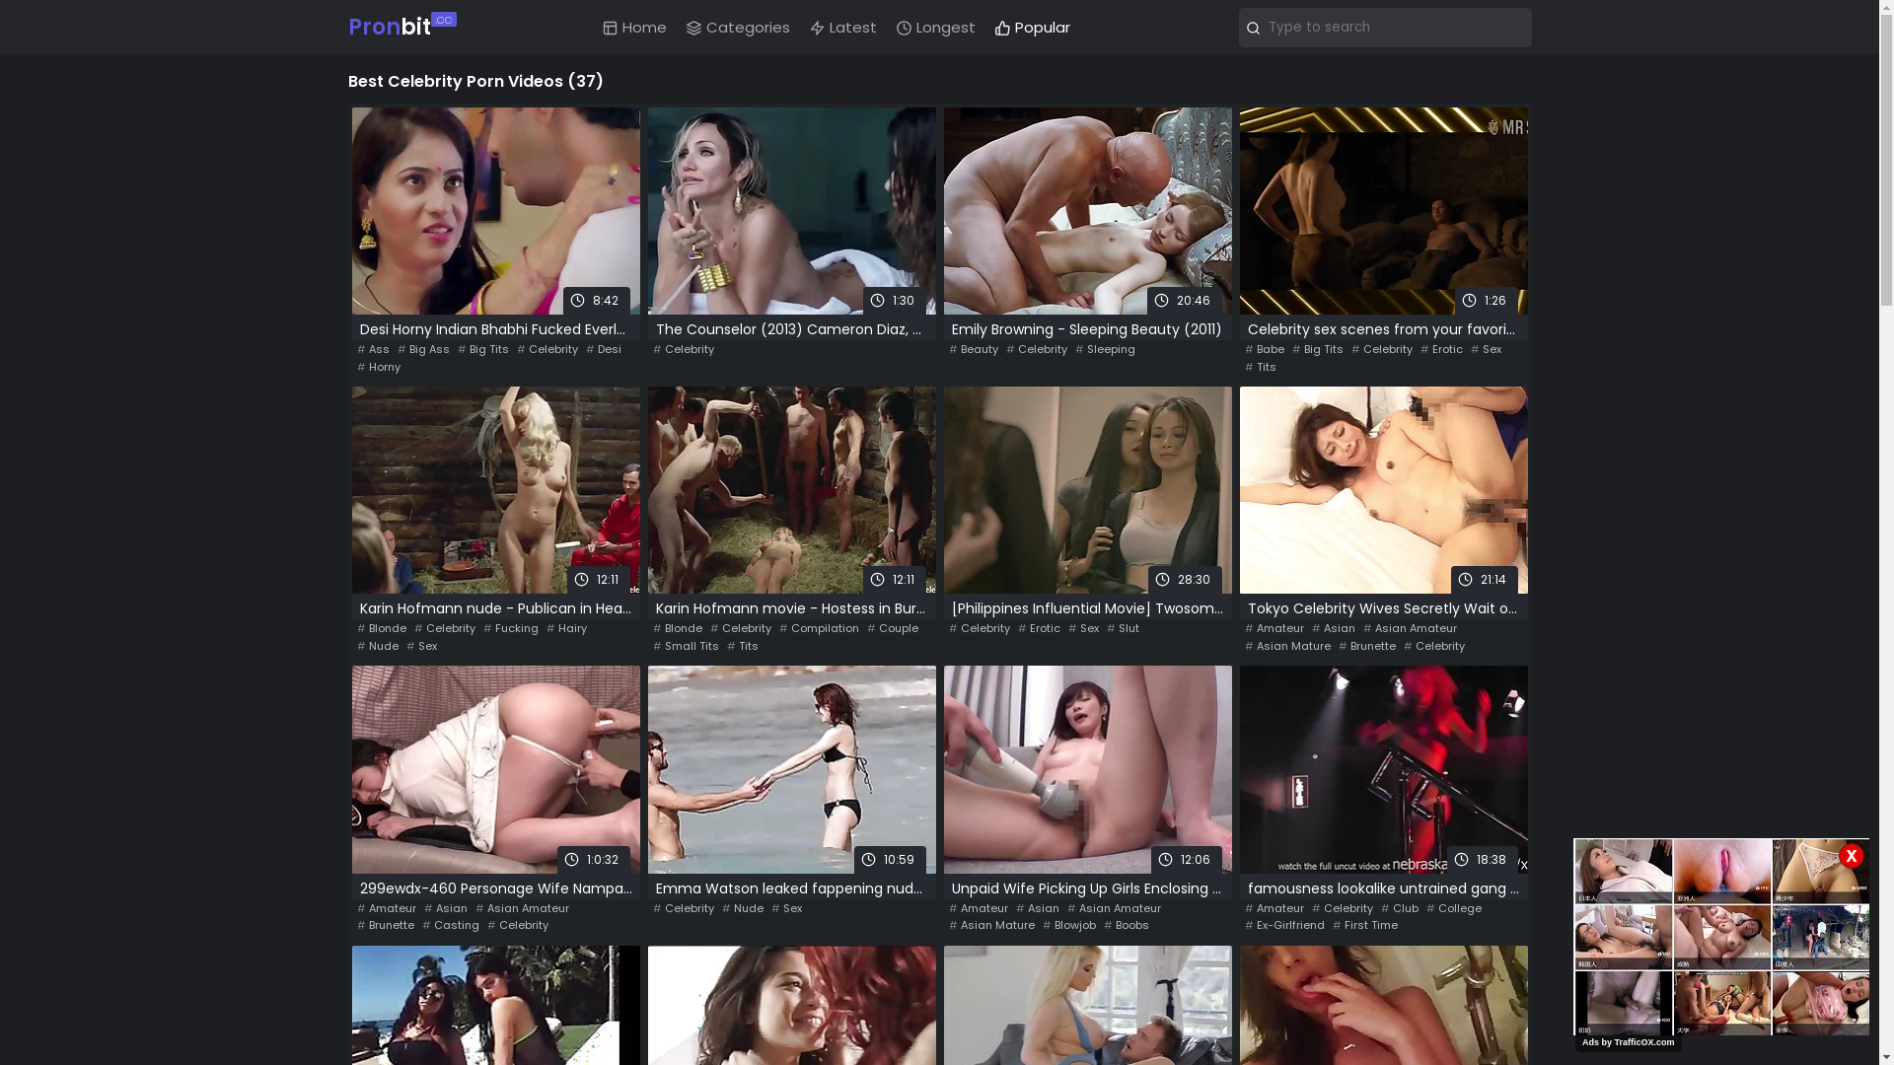 This screenshot has height=1065, width=1894. I want to click on Nude, so click(378, 647).